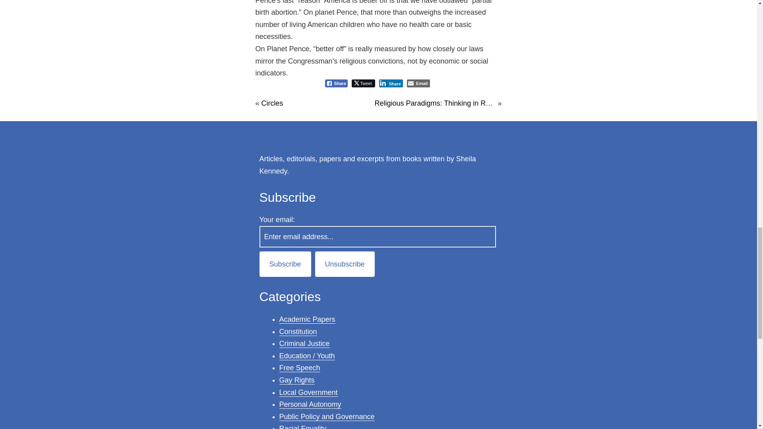 Image resolution: width=763 pixels, height=429 pixels. I want to click on Circles, so click(272, 103).